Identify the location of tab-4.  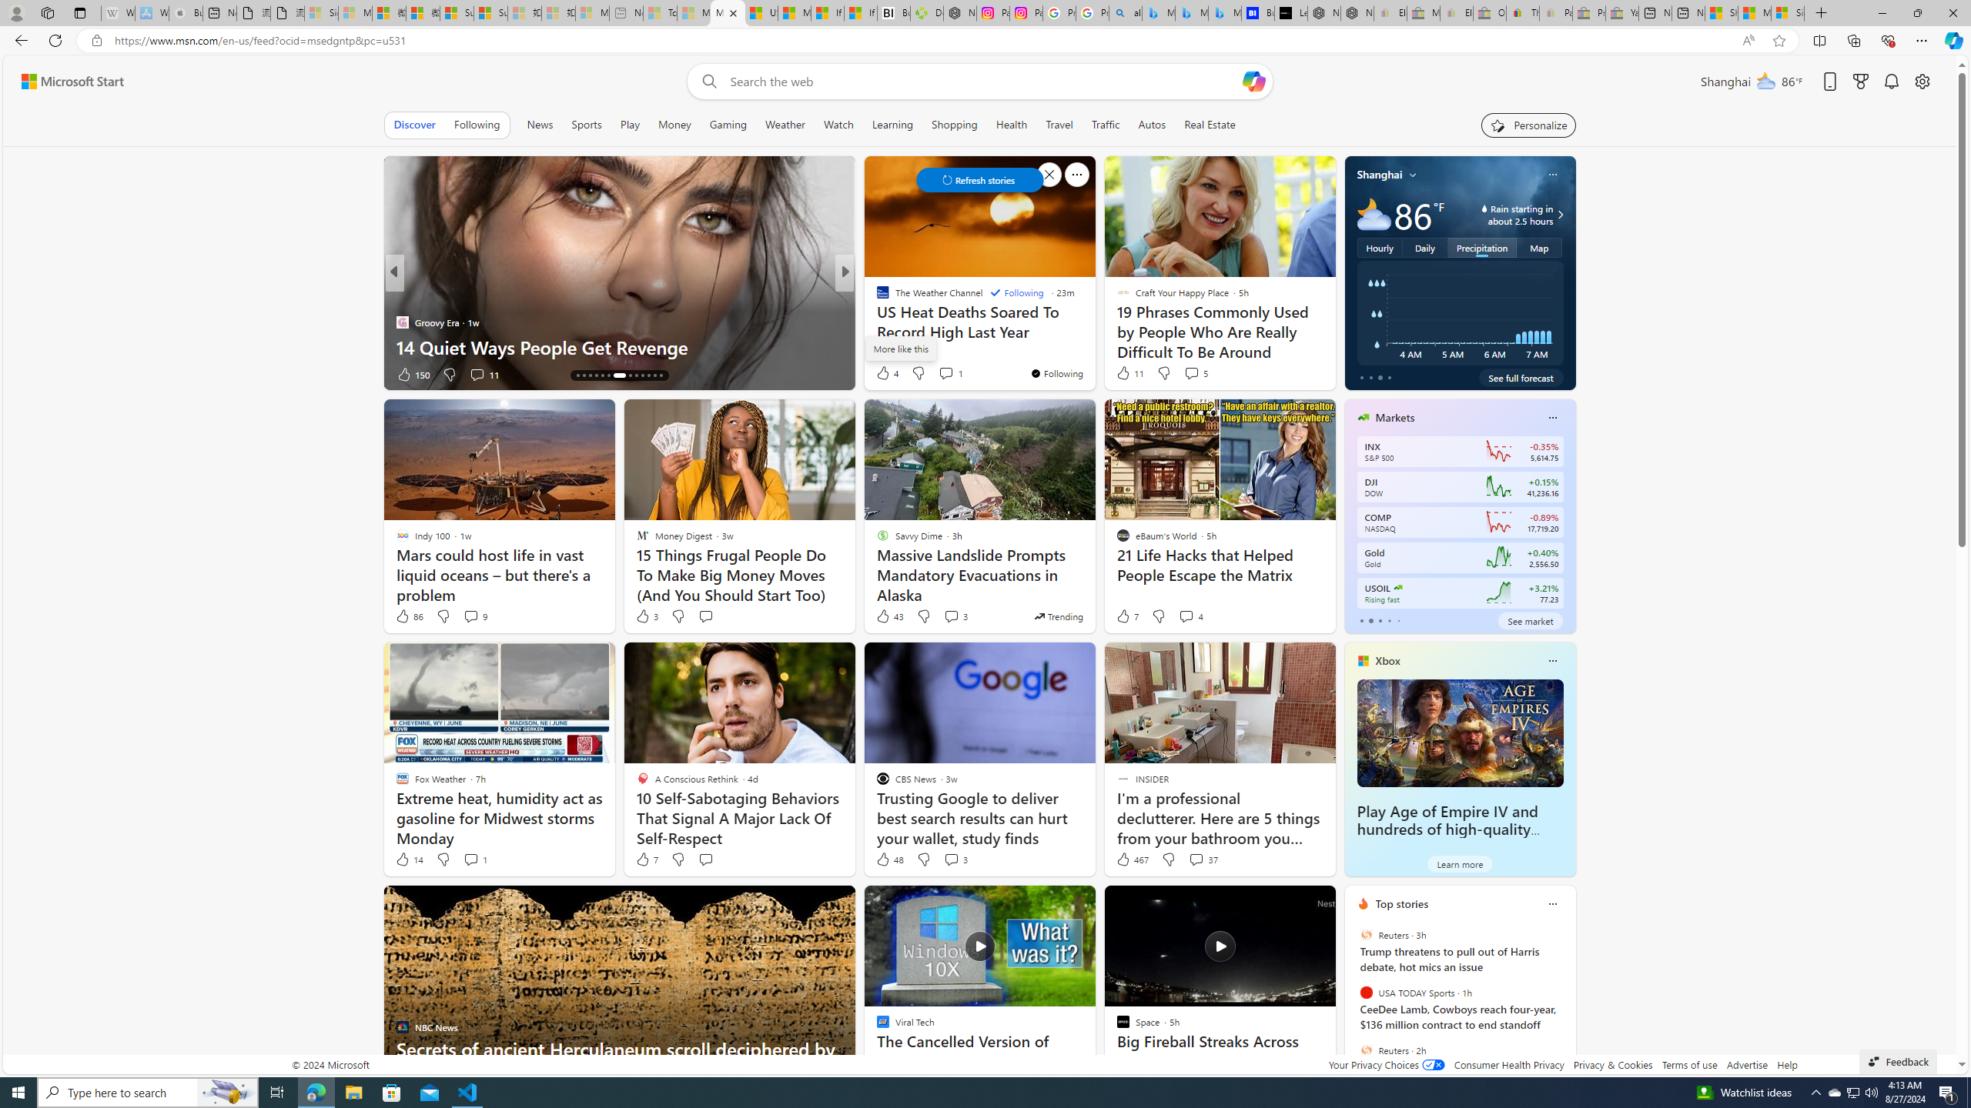
(1398, 620).